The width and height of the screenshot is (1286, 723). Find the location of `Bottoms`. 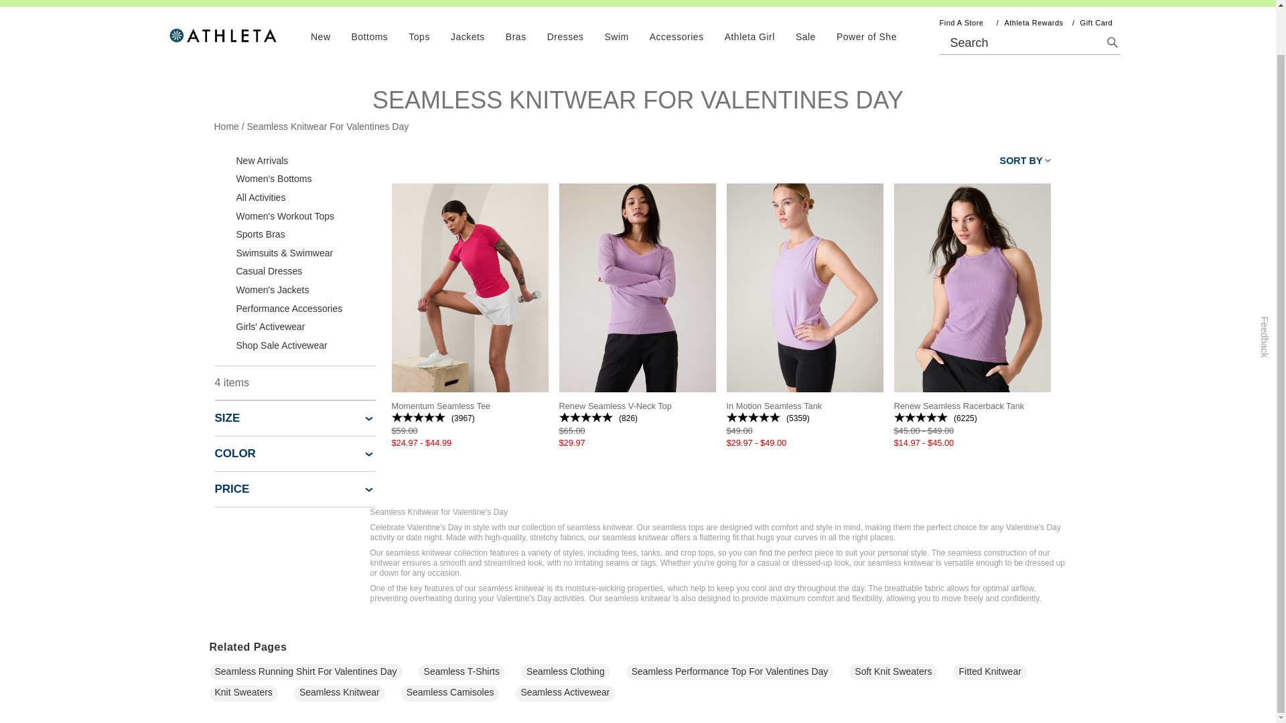

Bottoms is located at coordinates (370, 36).